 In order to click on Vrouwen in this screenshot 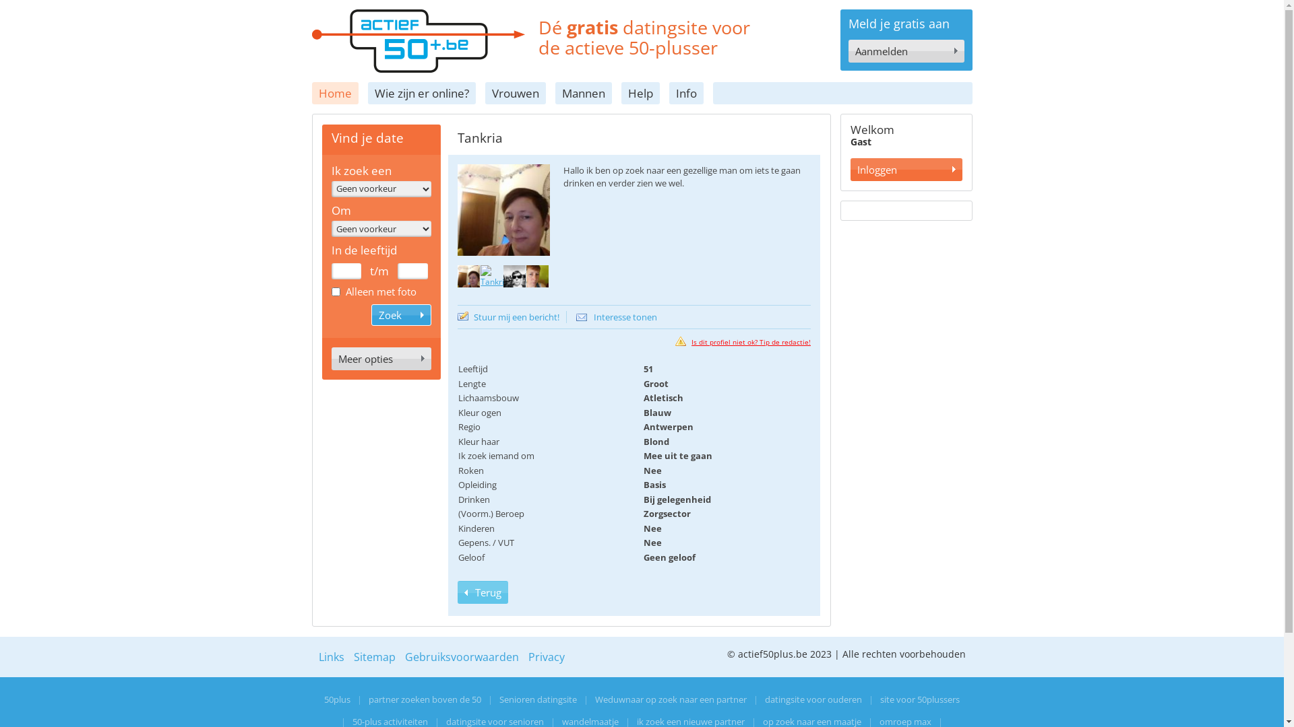, I will do `click(516, 93)`.